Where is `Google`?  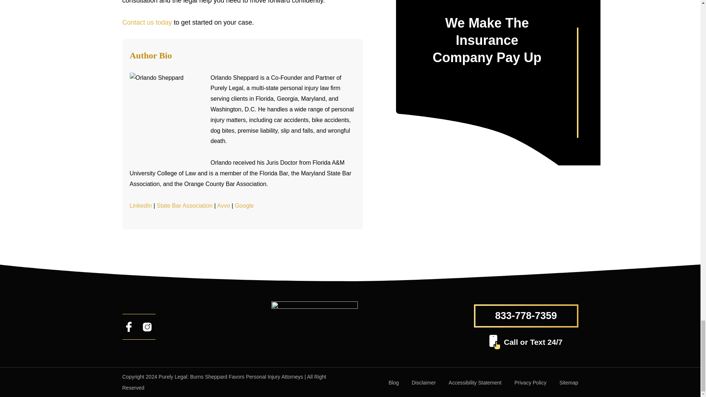
Google is located at coordinates (245, 205).